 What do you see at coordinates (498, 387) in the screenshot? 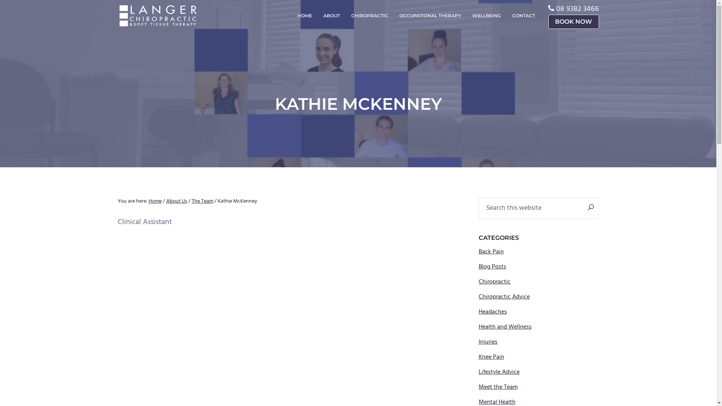
I see `Meet the Team` at bounding box center [498, 387].